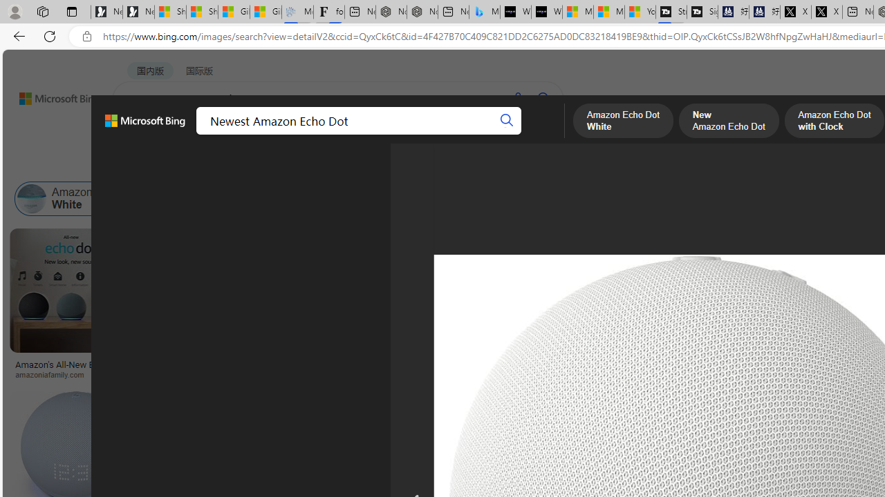  Describe the element at coordinates (139, 135) in the screenshot. I see `WEB` at that location.